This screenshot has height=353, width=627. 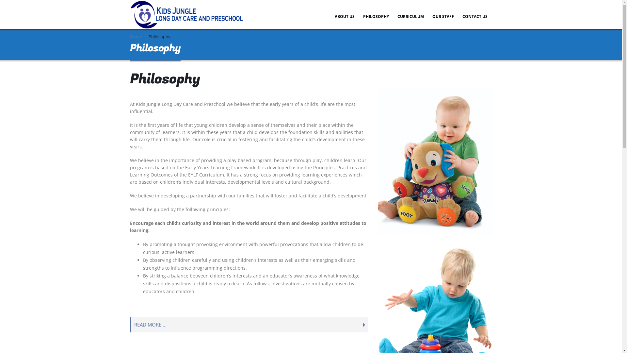 What do you see at coordinates (435, 161) in the screenshot?
I see `81unp1McvML._SL1500_` at bounding box center [435, 161].